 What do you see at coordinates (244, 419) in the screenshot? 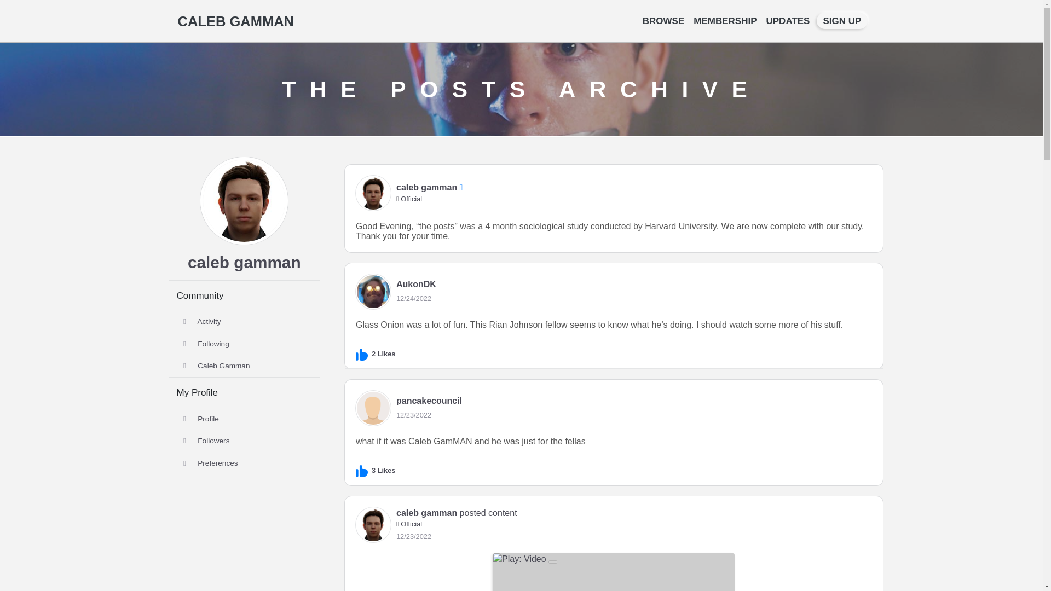
I see `Profile` at bounding box center [244, 419].